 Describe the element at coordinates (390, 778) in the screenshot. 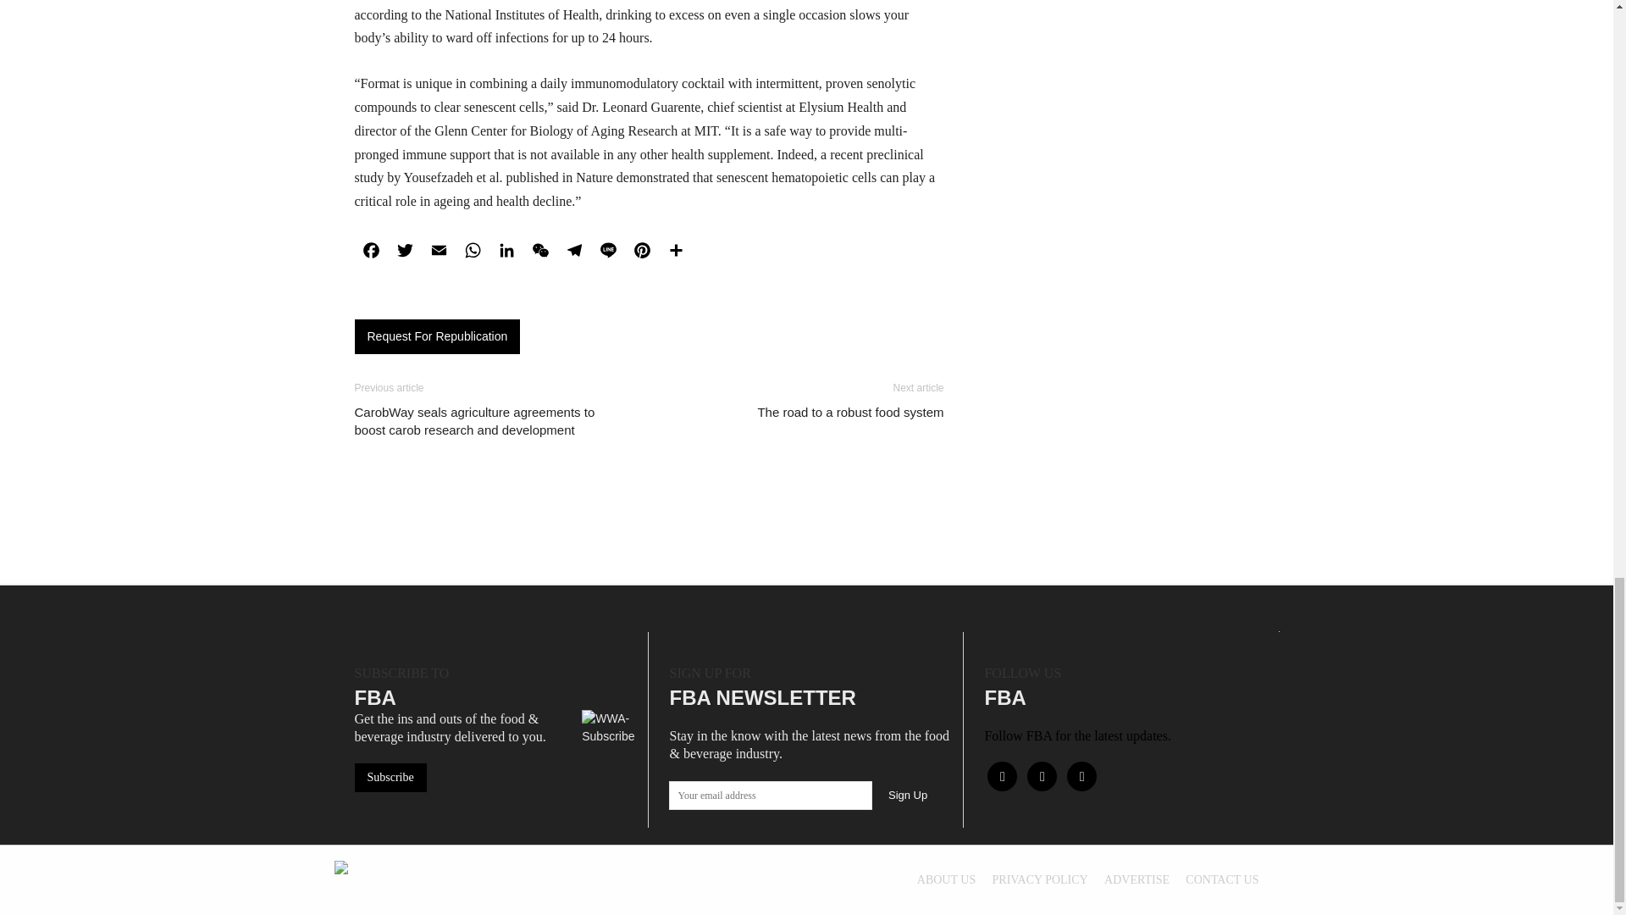

I see `Subscribe` at that location.